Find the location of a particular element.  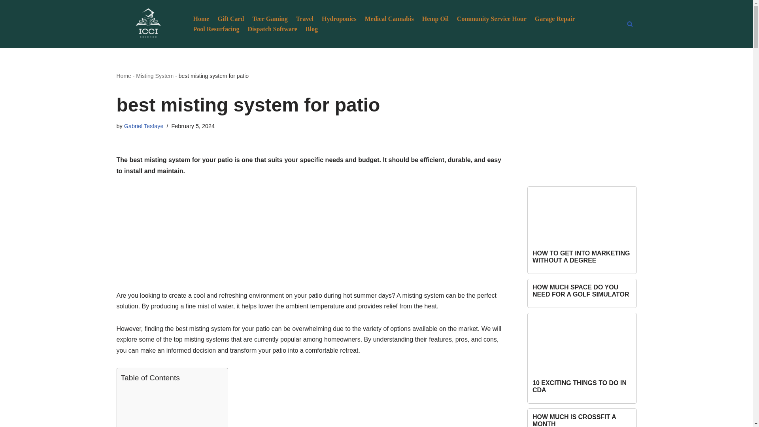

Skip to content is located at coordinates (6, 17).